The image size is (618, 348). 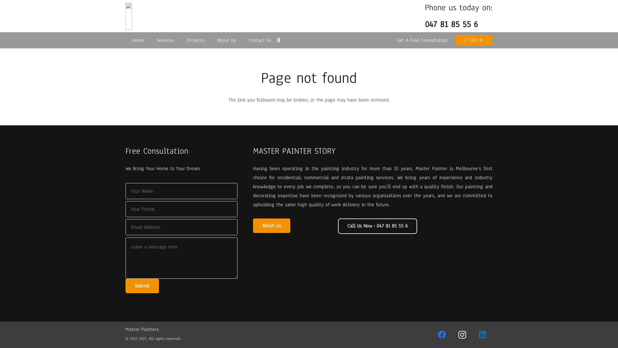 I want to click on Instagram, so click(x=462, y=335).